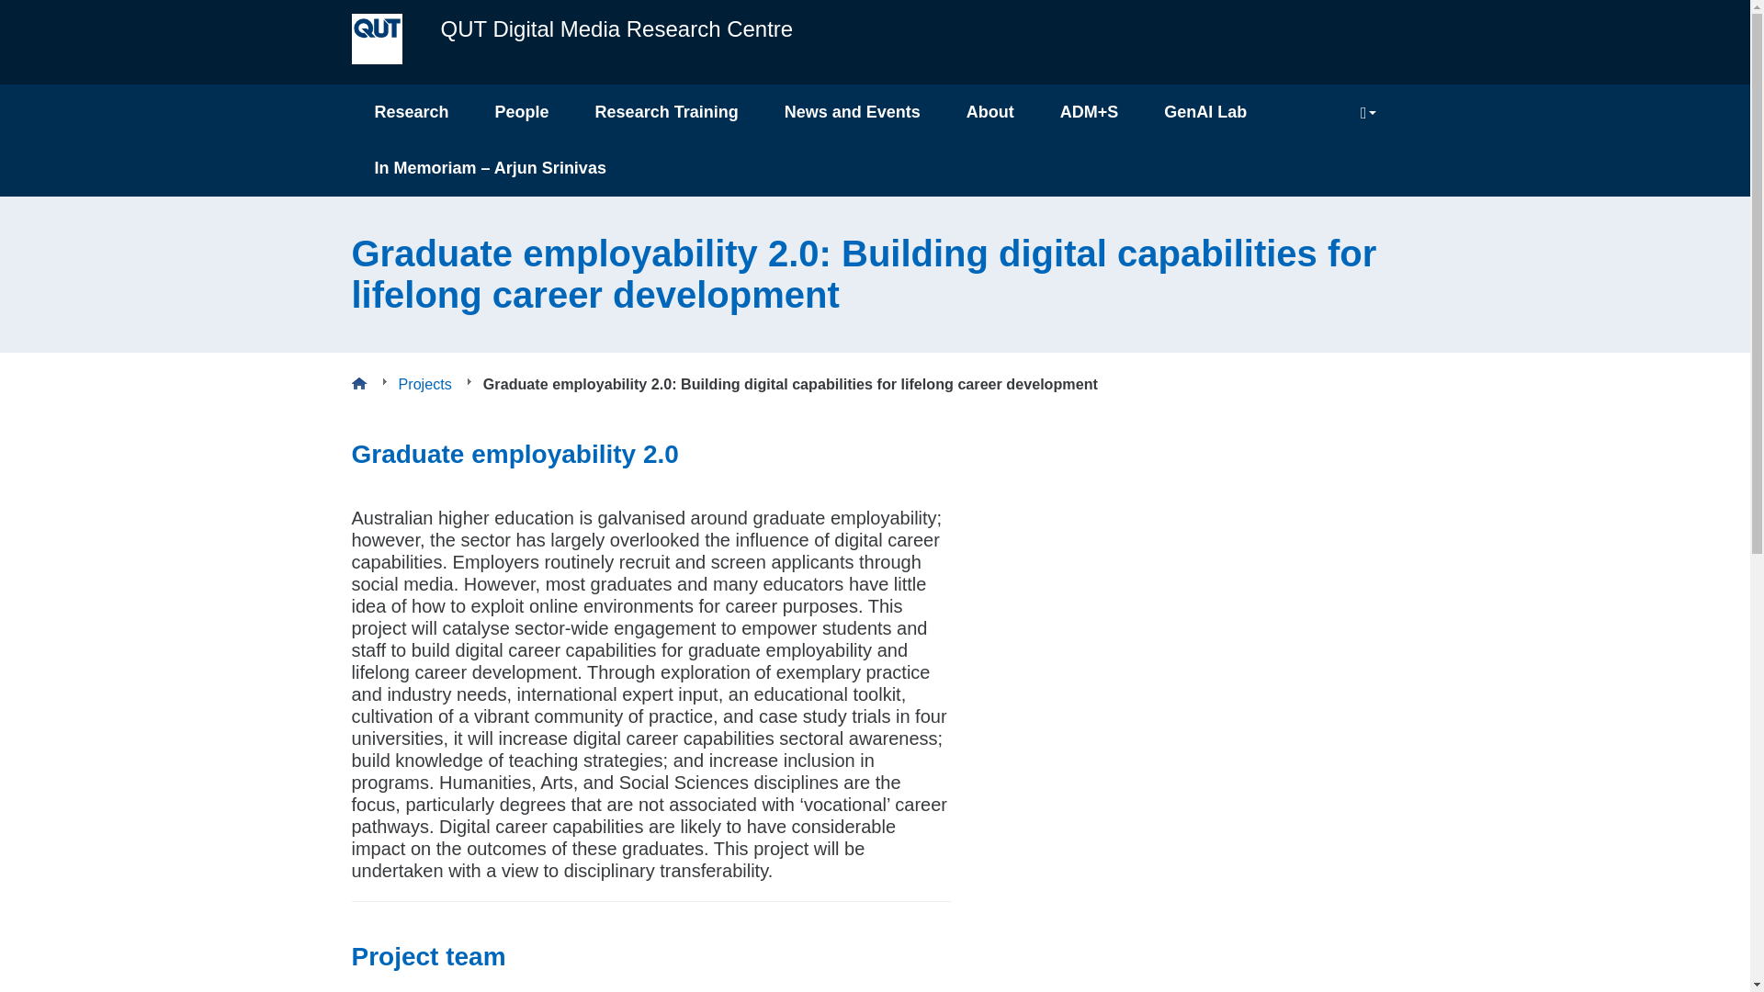 This screenshot has width=1764, height=992. I want to click on QUT Digital Media Research Centre, so click(612, 37).